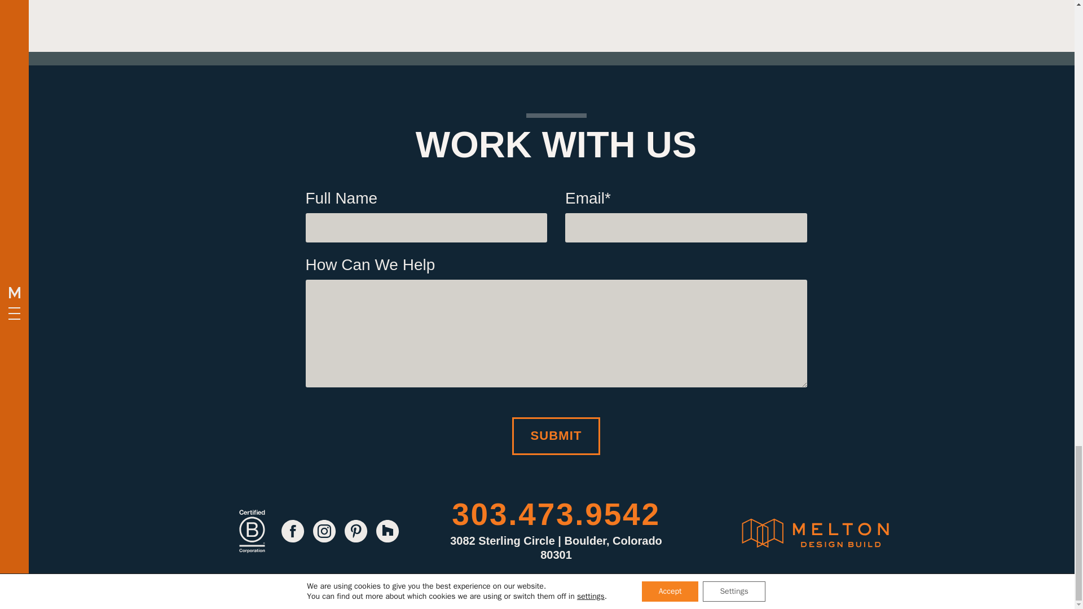 The width and height of the screenshot is (1083, 609). Describe the element at coordinates (556, 581) in the screenshot. I see `View the Vermilion site` at that location.